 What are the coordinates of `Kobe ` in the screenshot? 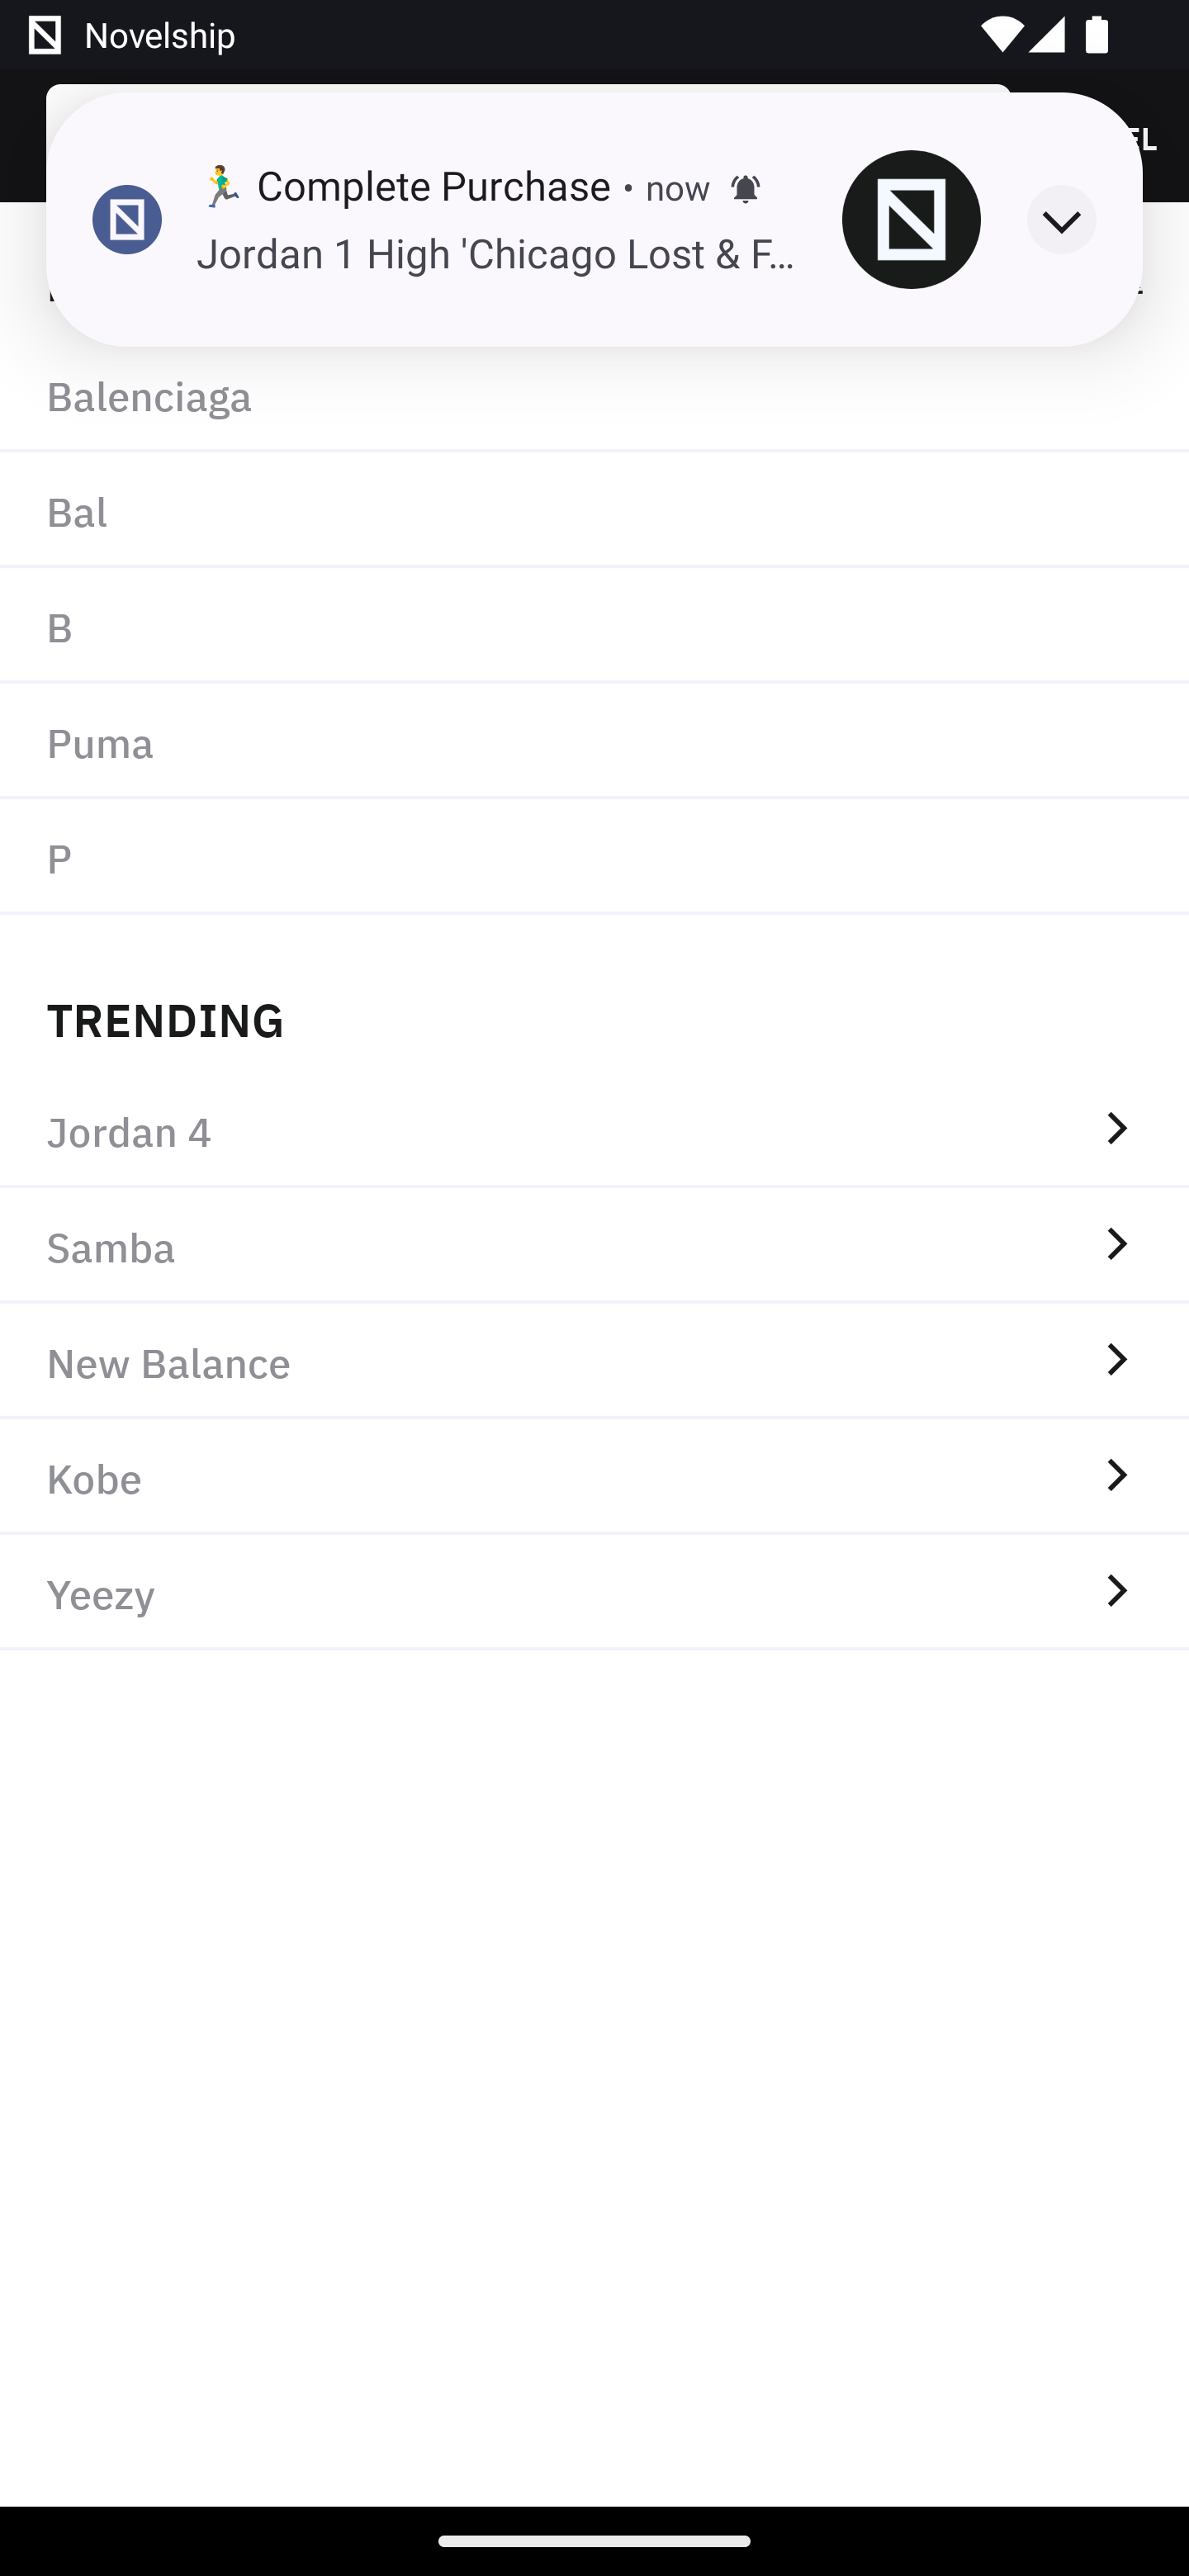 It's located at (594, 1477).